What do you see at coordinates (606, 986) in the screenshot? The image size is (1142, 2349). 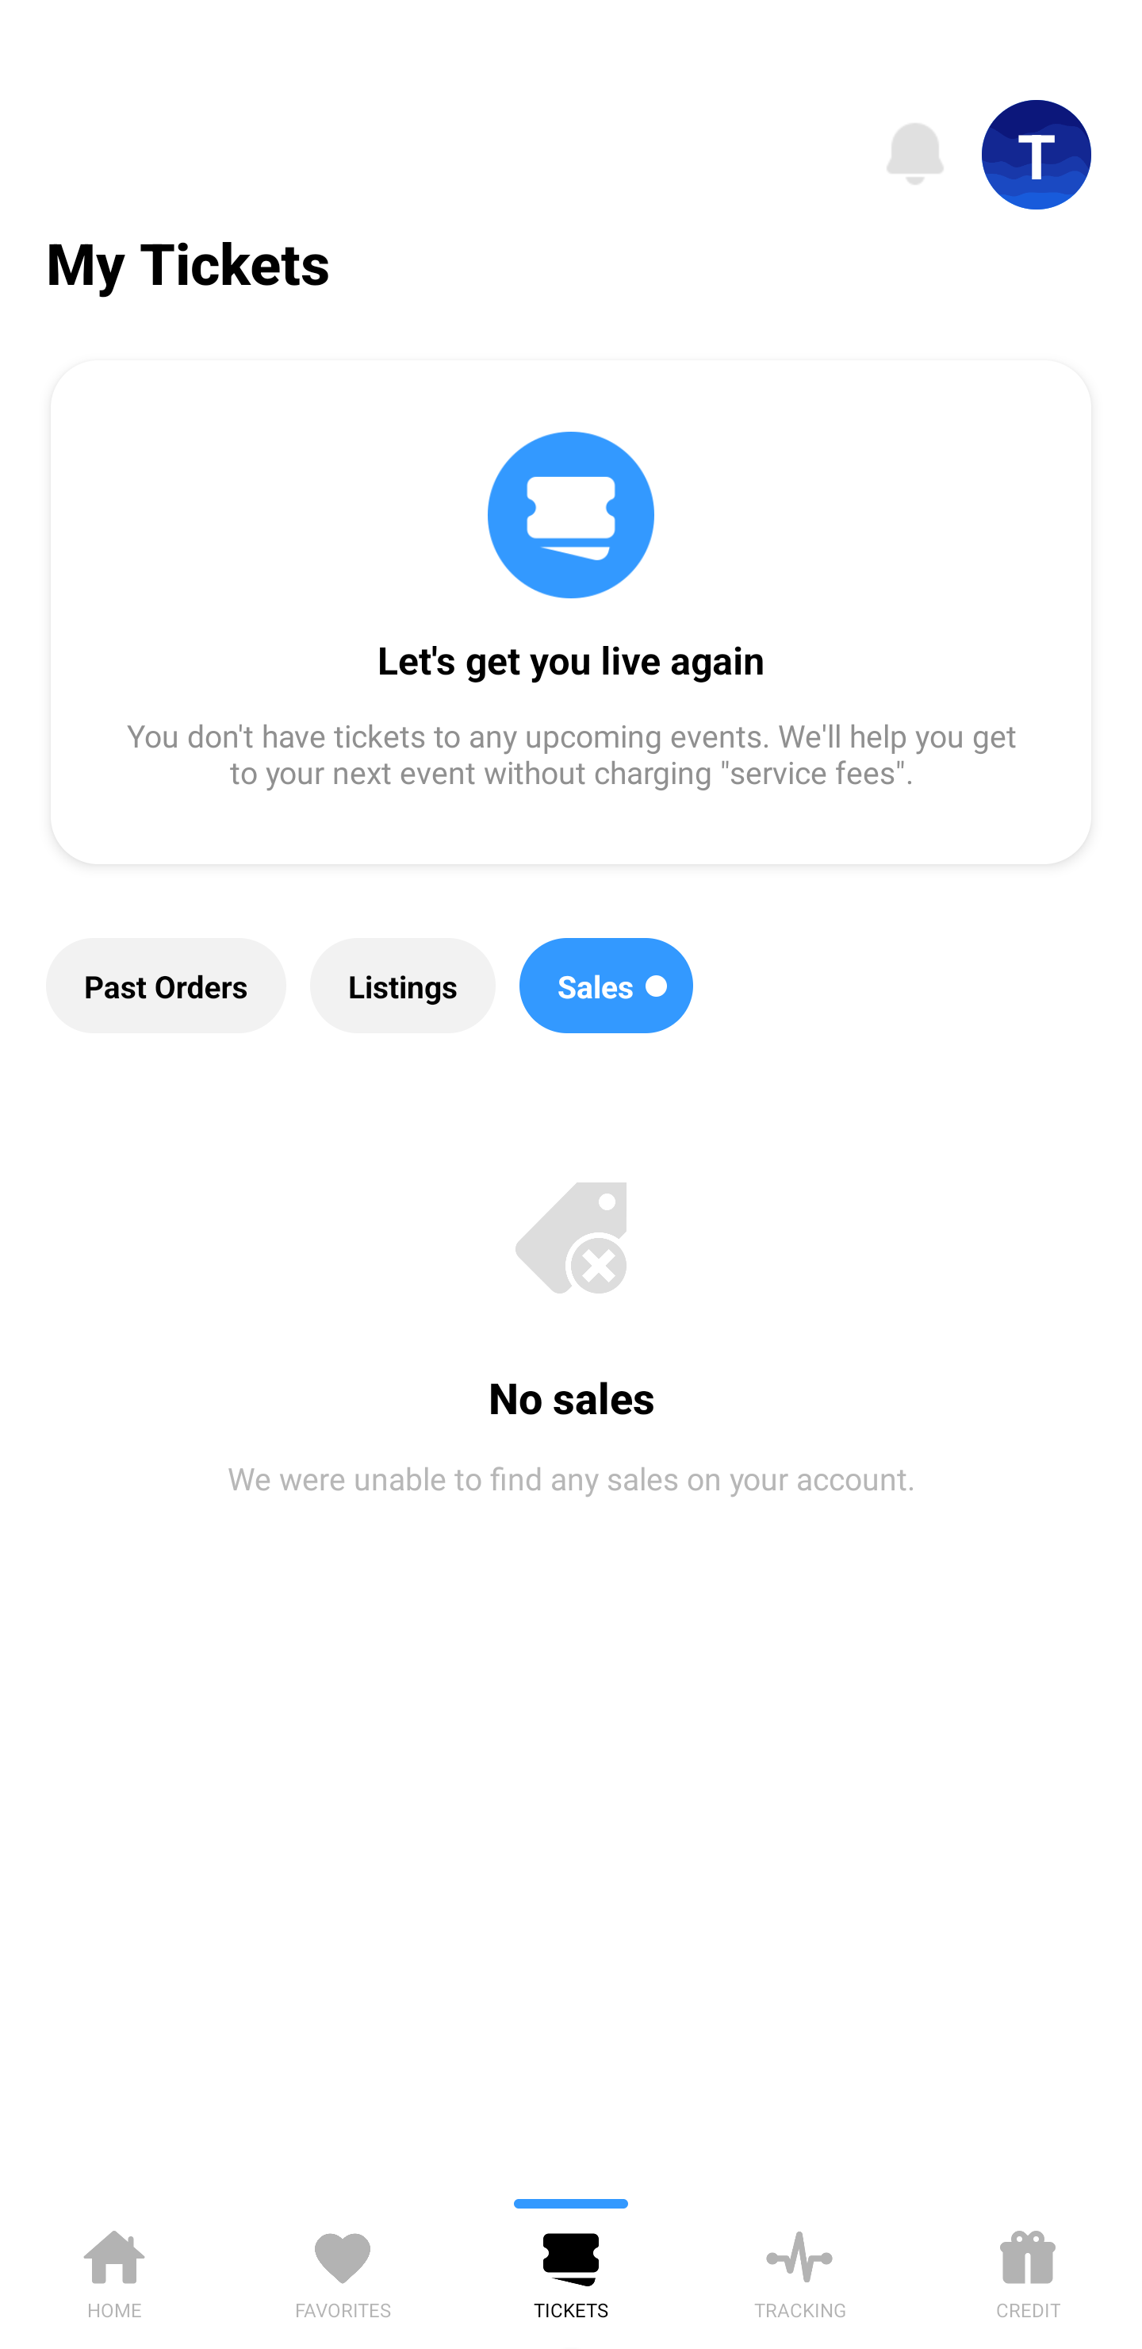 I see `Sales` at bounding box center [606, 986].